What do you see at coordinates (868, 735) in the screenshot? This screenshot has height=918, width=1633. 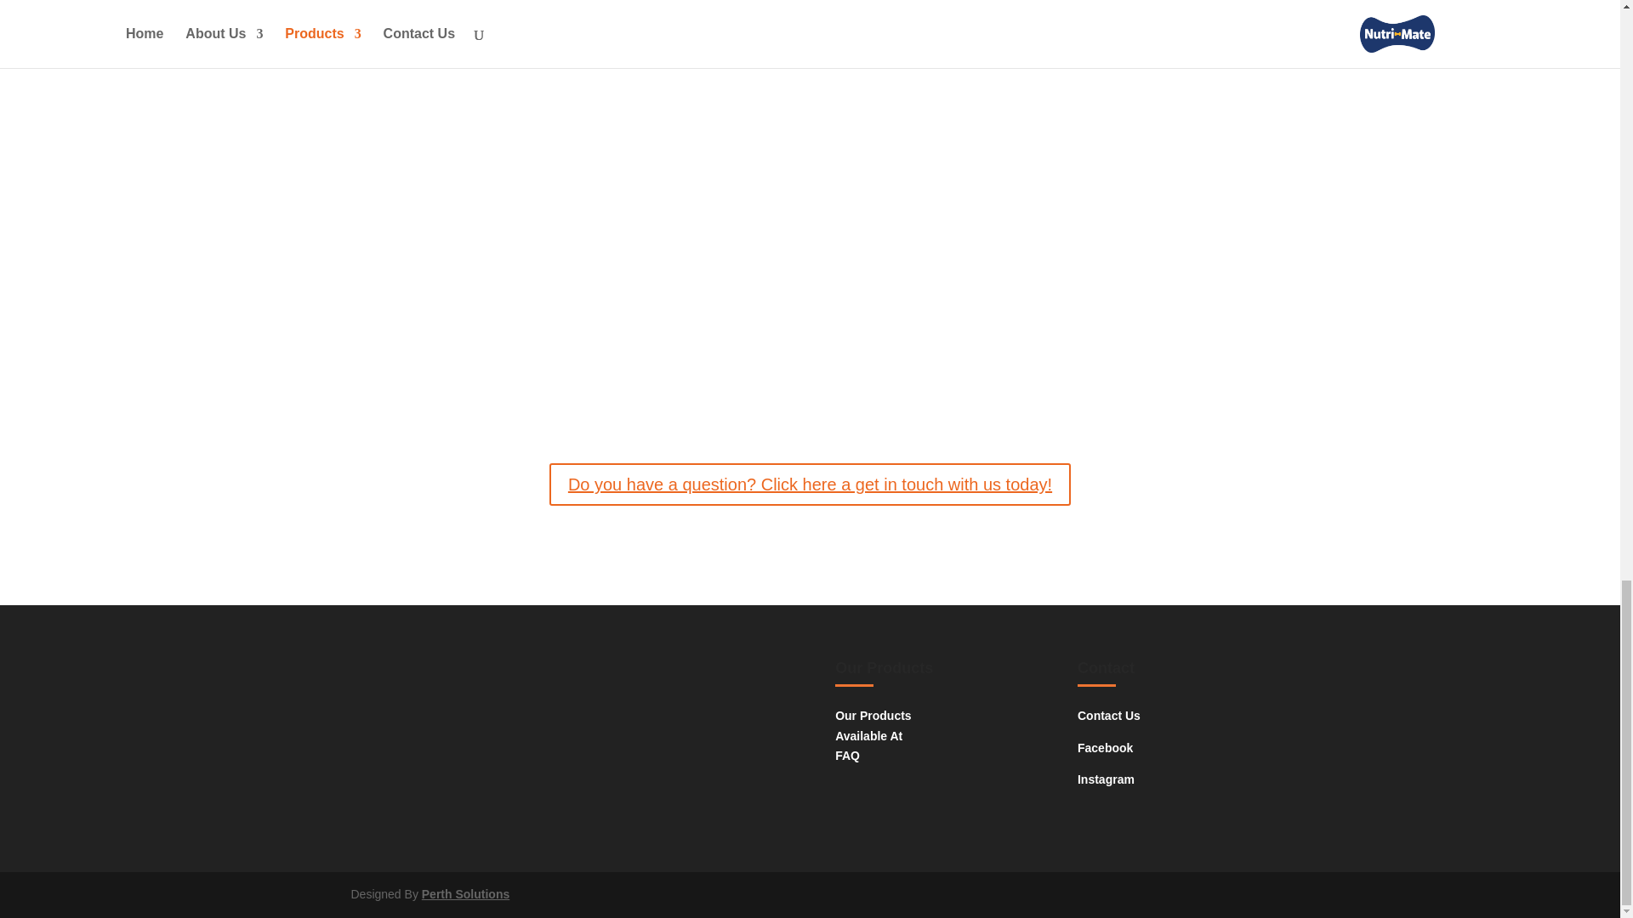 I see `Available At` at bounding box center [868, 735].